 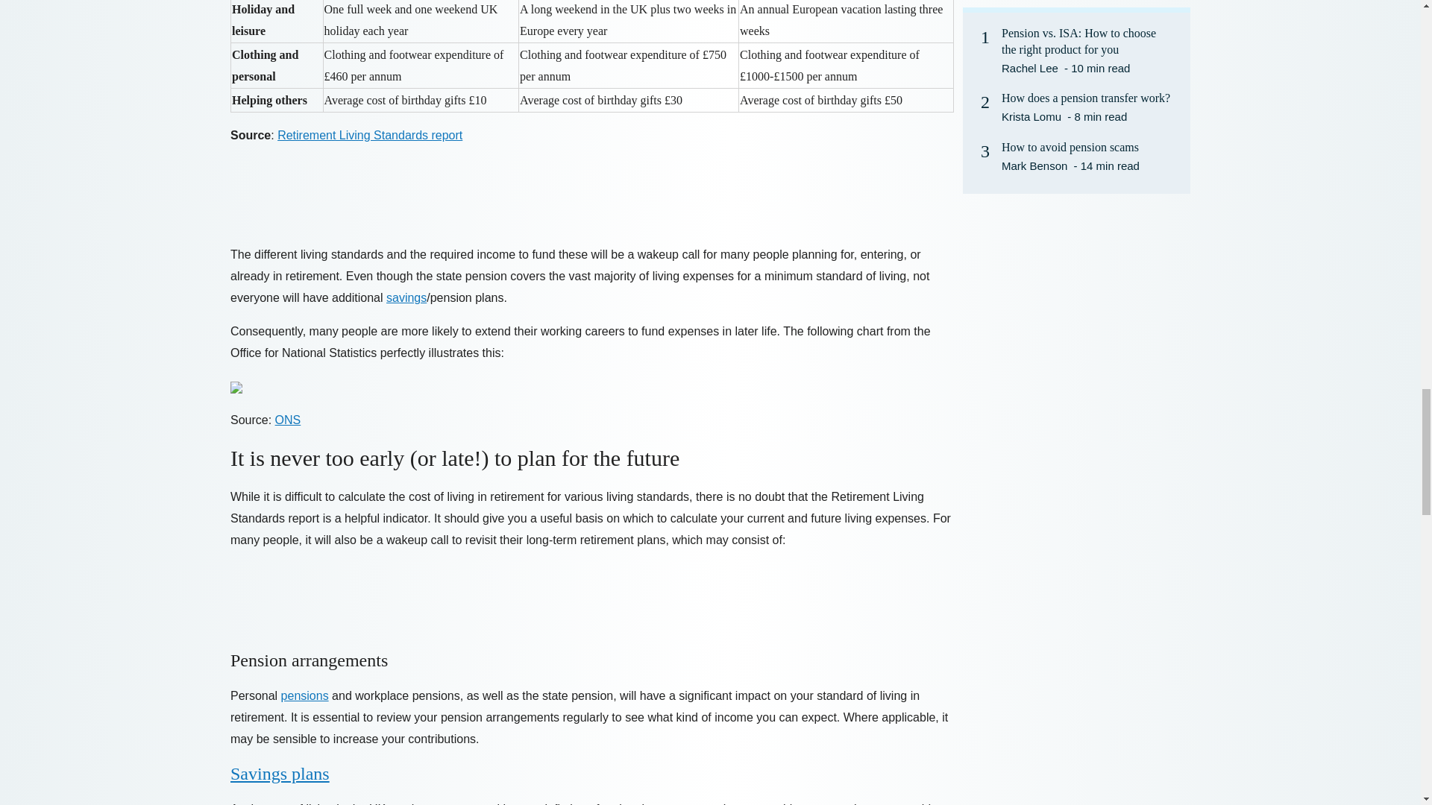 What do you see at coordinates (280, 773) in the screenshot?
I see `Savings plans` at bounding box center [280, 773].